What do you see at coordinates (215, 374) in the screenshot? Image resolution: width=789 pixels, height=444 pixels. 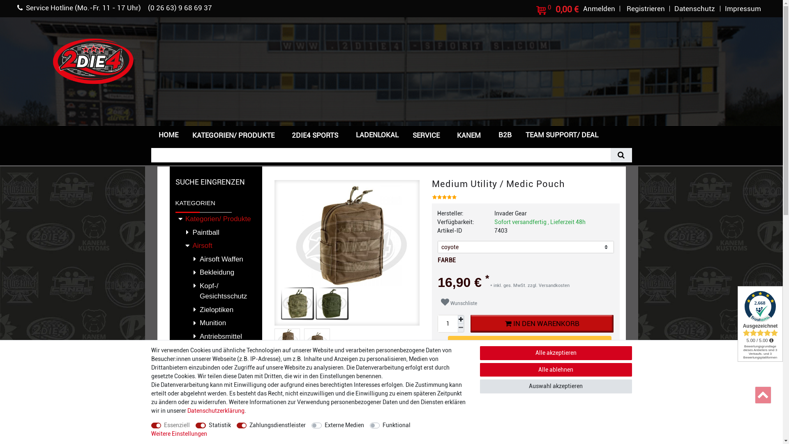 I see `Taschen` at bounding box center [215, 374].